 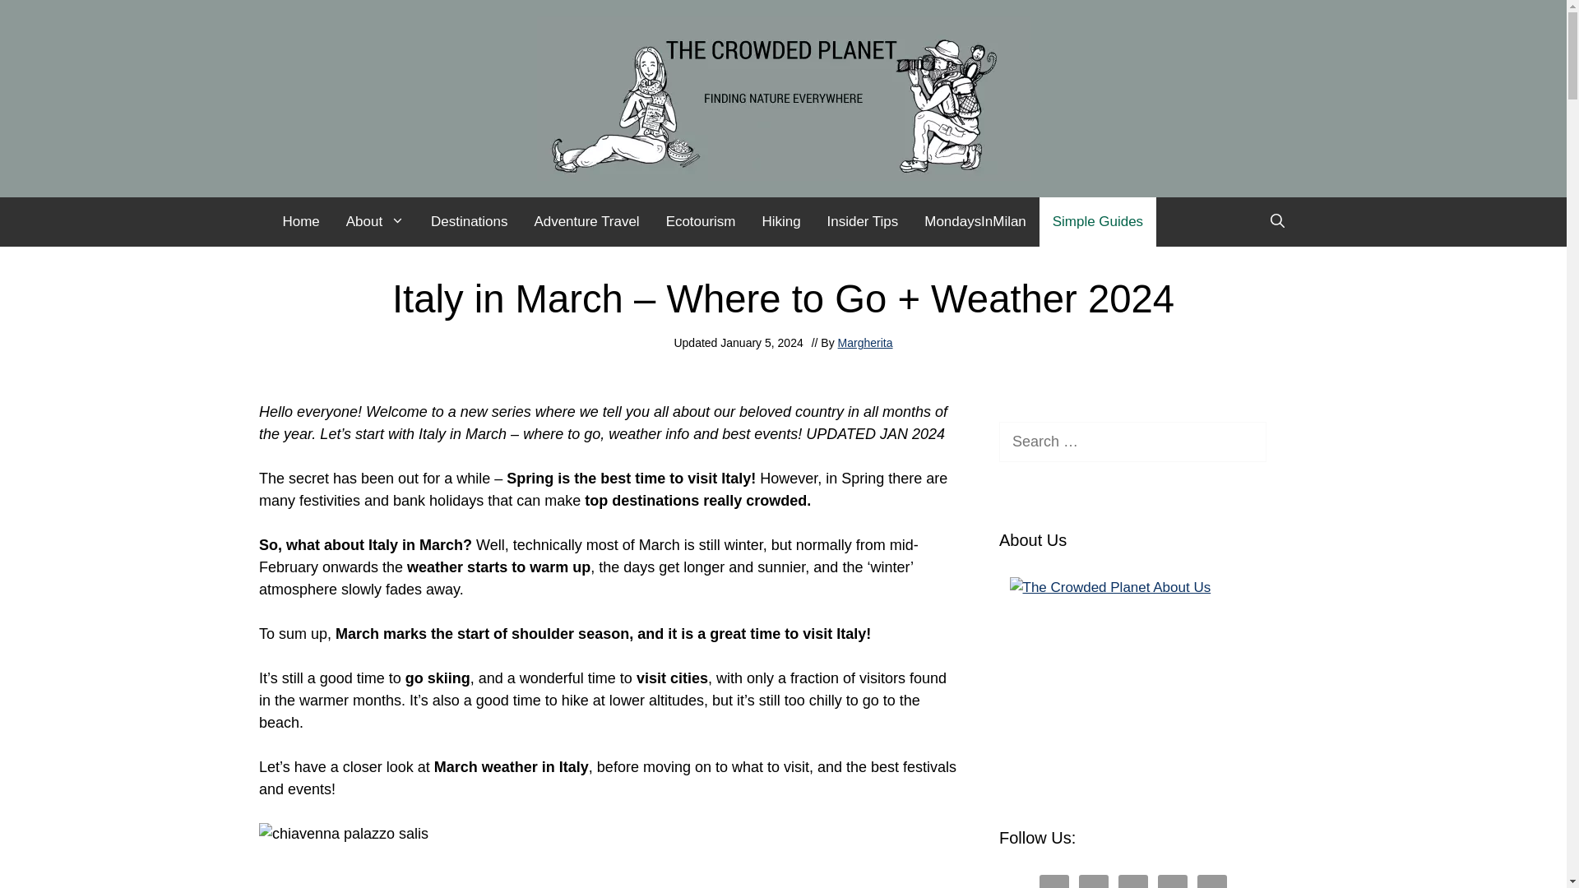 What do you see at coordinates (701, 222) in the screenshot?
I see `Ecotourism` at bounding box center [701, 222].